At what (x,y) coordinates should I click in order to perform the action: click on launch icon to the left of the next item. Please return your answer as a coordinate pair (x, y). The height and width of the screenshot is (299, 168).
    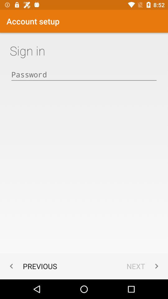
    Looking at the image, I should click on (32, 266).